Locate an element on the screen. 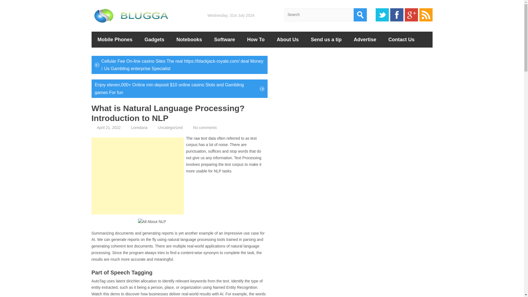 The image size is (528, 297). Search is located at coordinates (360, 15).